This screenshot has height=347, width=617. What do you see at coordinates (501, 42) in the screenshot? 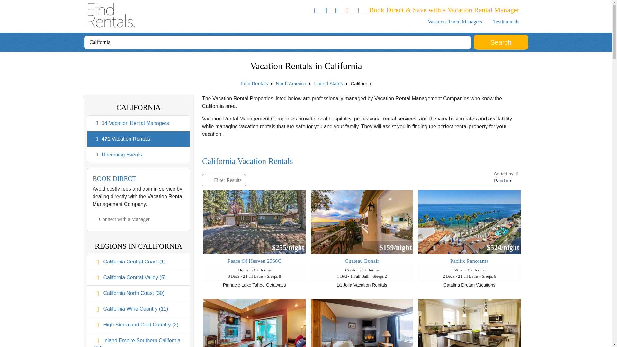
I see `Search` at bounding box center [501, 42].